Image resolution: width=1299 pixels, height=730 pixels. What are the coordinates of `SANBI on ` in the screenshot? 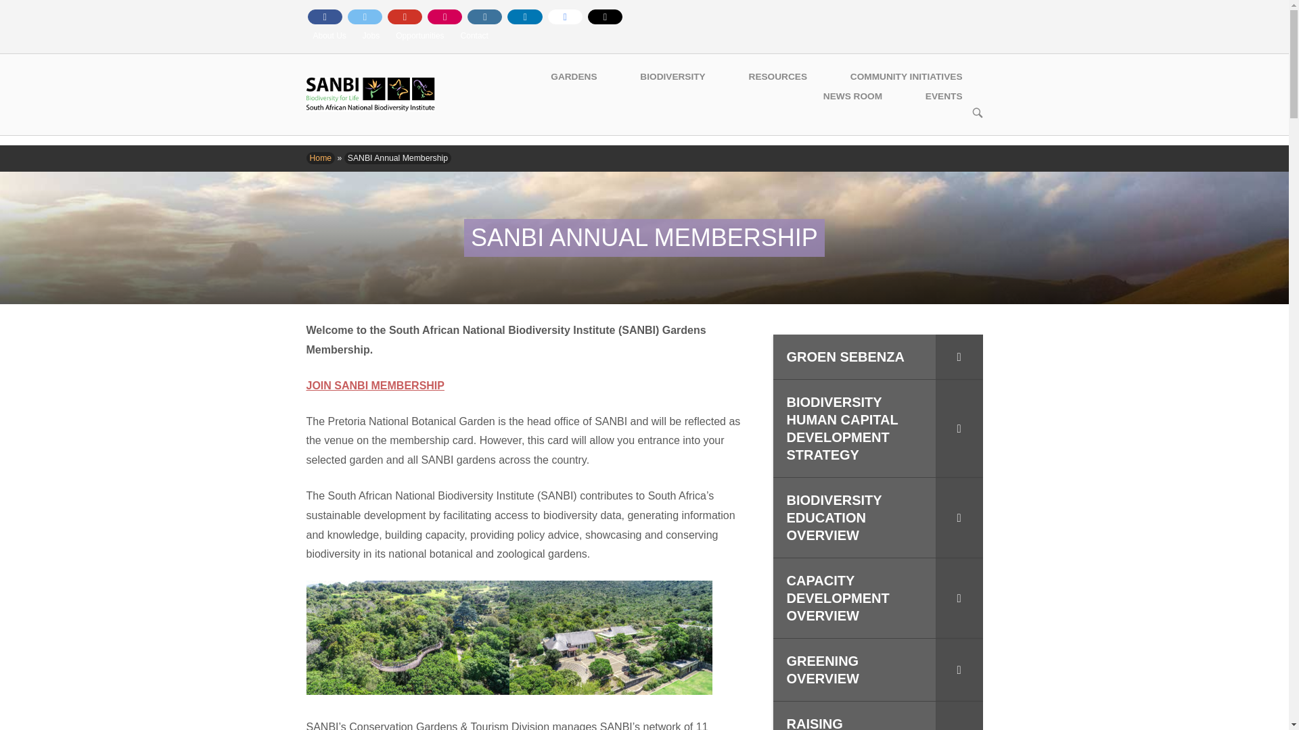 It's located at (644, 16).